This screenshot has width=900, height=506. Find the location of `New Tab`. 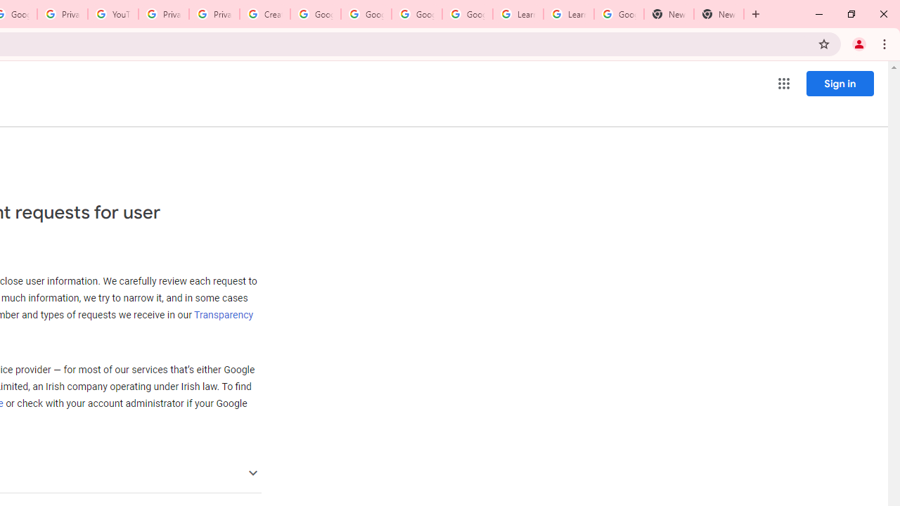

New Tab is located at coordinates (719, 14).